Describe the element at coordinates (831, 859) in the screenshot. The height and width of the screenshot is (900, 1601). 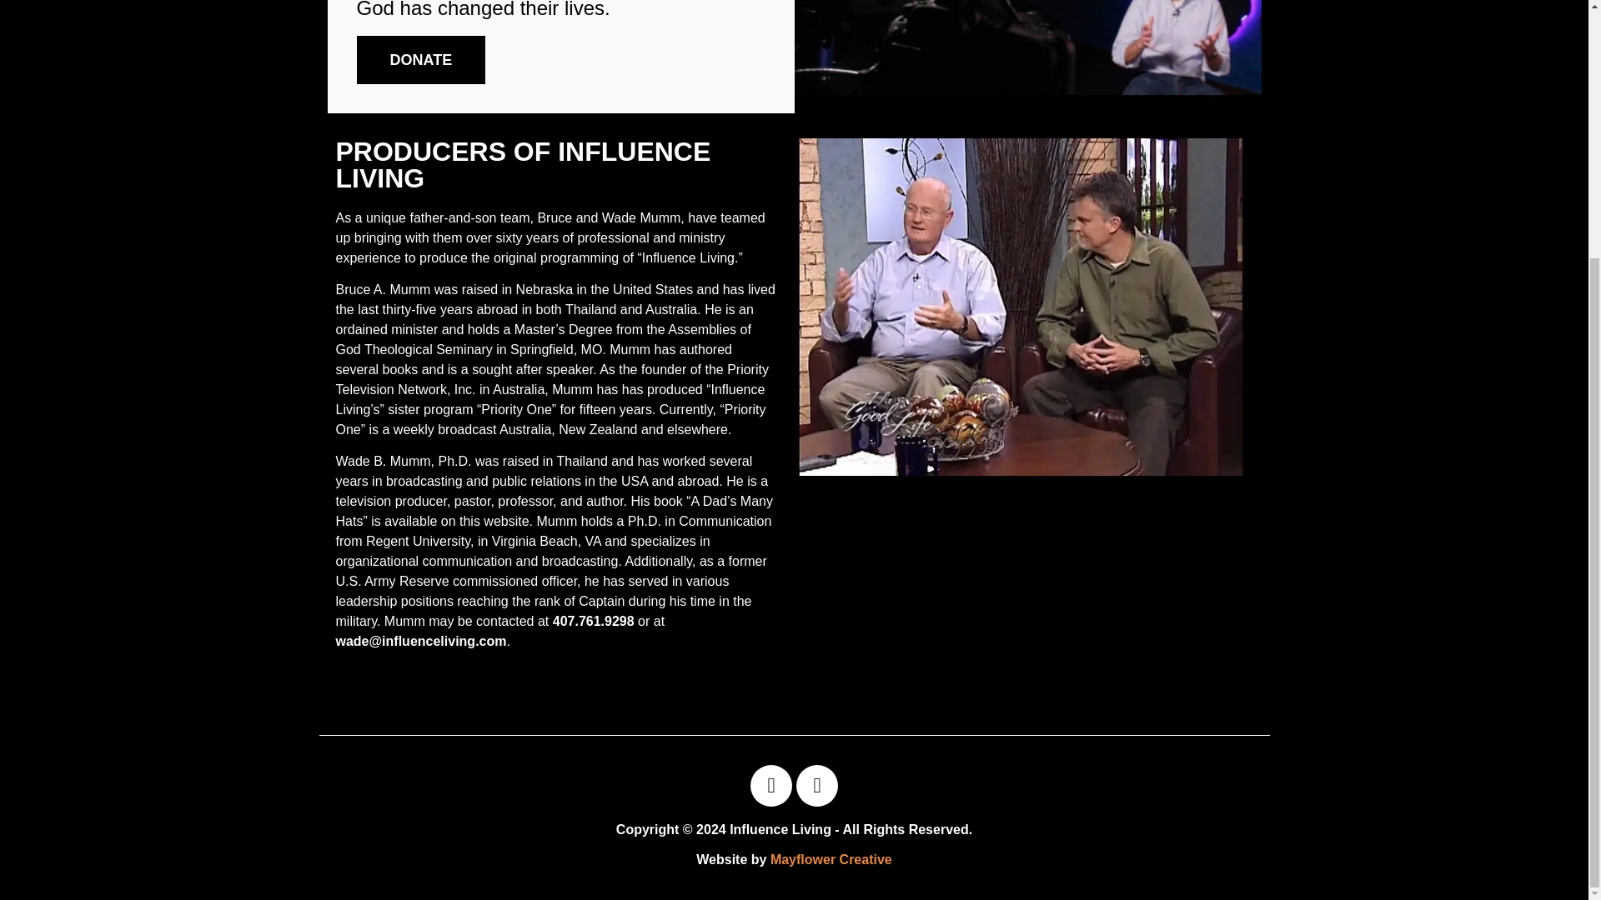
I see `Mayflower Creative` at that location.